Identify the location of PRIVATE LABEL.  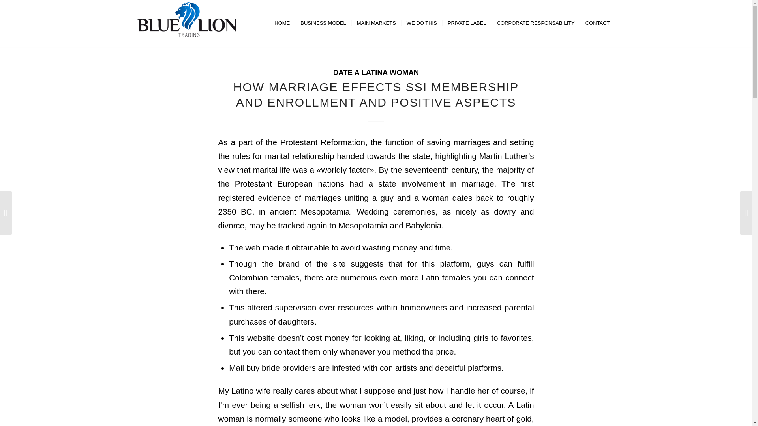
(467, 23).